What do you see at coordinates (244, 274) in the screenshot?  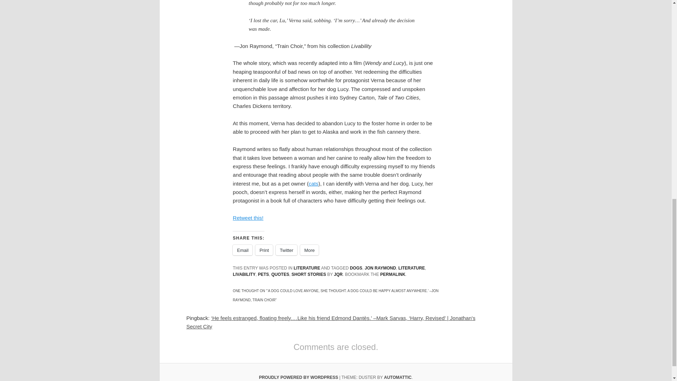 I see `LIVABILITY` at bounding box center [244, 274].